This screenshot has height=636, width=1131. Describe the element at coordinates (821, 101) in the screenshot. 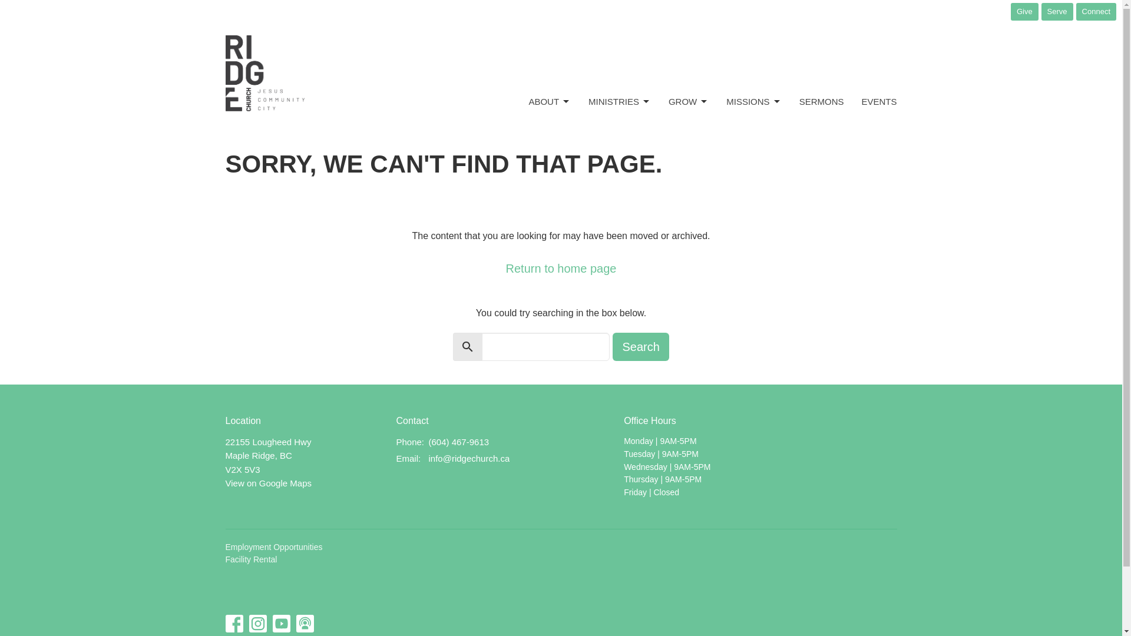

I see `SERMONS` at that location.